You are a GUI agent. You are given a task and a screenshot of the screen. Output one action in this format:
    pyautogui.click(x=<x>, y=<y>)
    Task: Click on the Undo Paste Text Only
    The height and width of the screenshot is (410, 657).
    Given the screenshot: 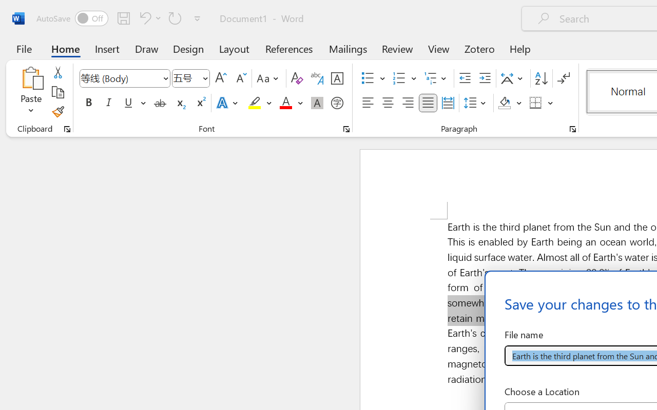 What is the action you would take?
    pyautogui.click(x=149, y=18)
    